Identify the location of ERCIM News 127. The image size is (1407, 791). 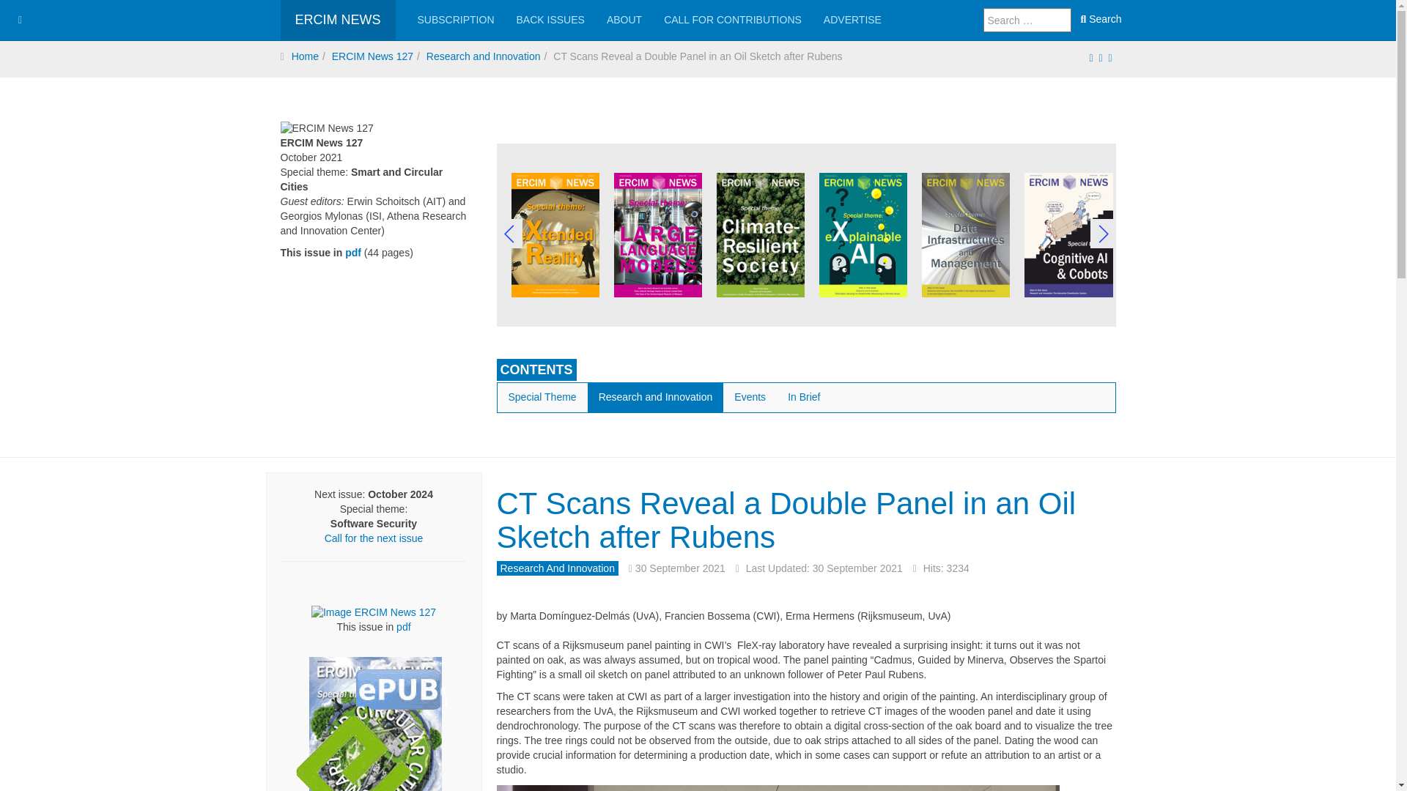
(353, 252).